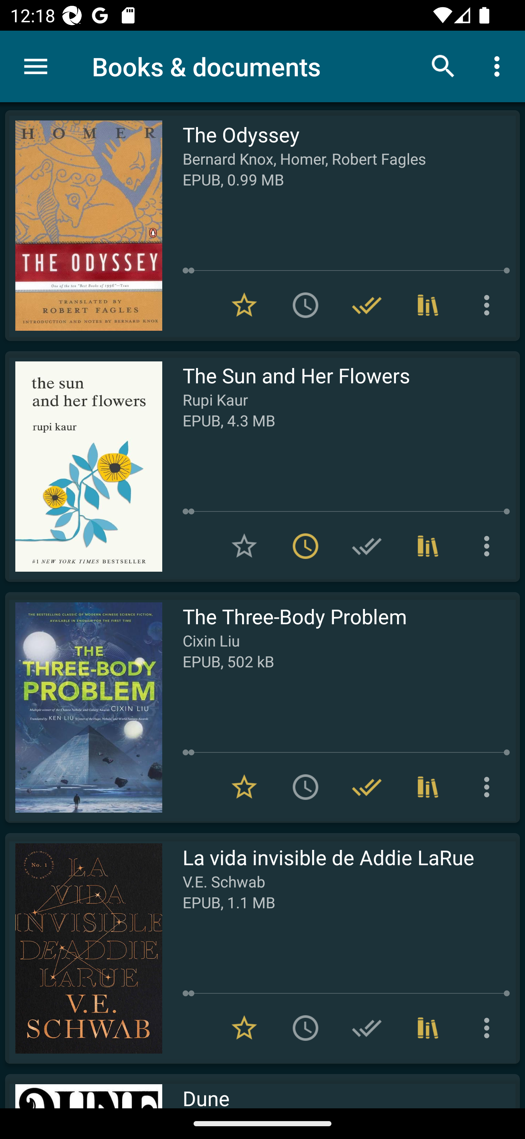  What do you see at coordinates (306, 1028) in the screenshot?
I see `Add to To read` at bounding box center [306, 1028].